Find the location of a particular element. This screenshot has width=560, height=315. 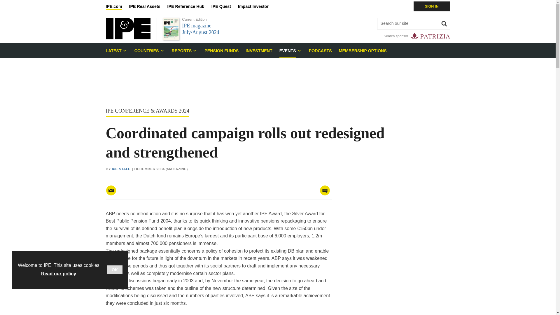

Impact Investor is located at coordinates (257, 6).